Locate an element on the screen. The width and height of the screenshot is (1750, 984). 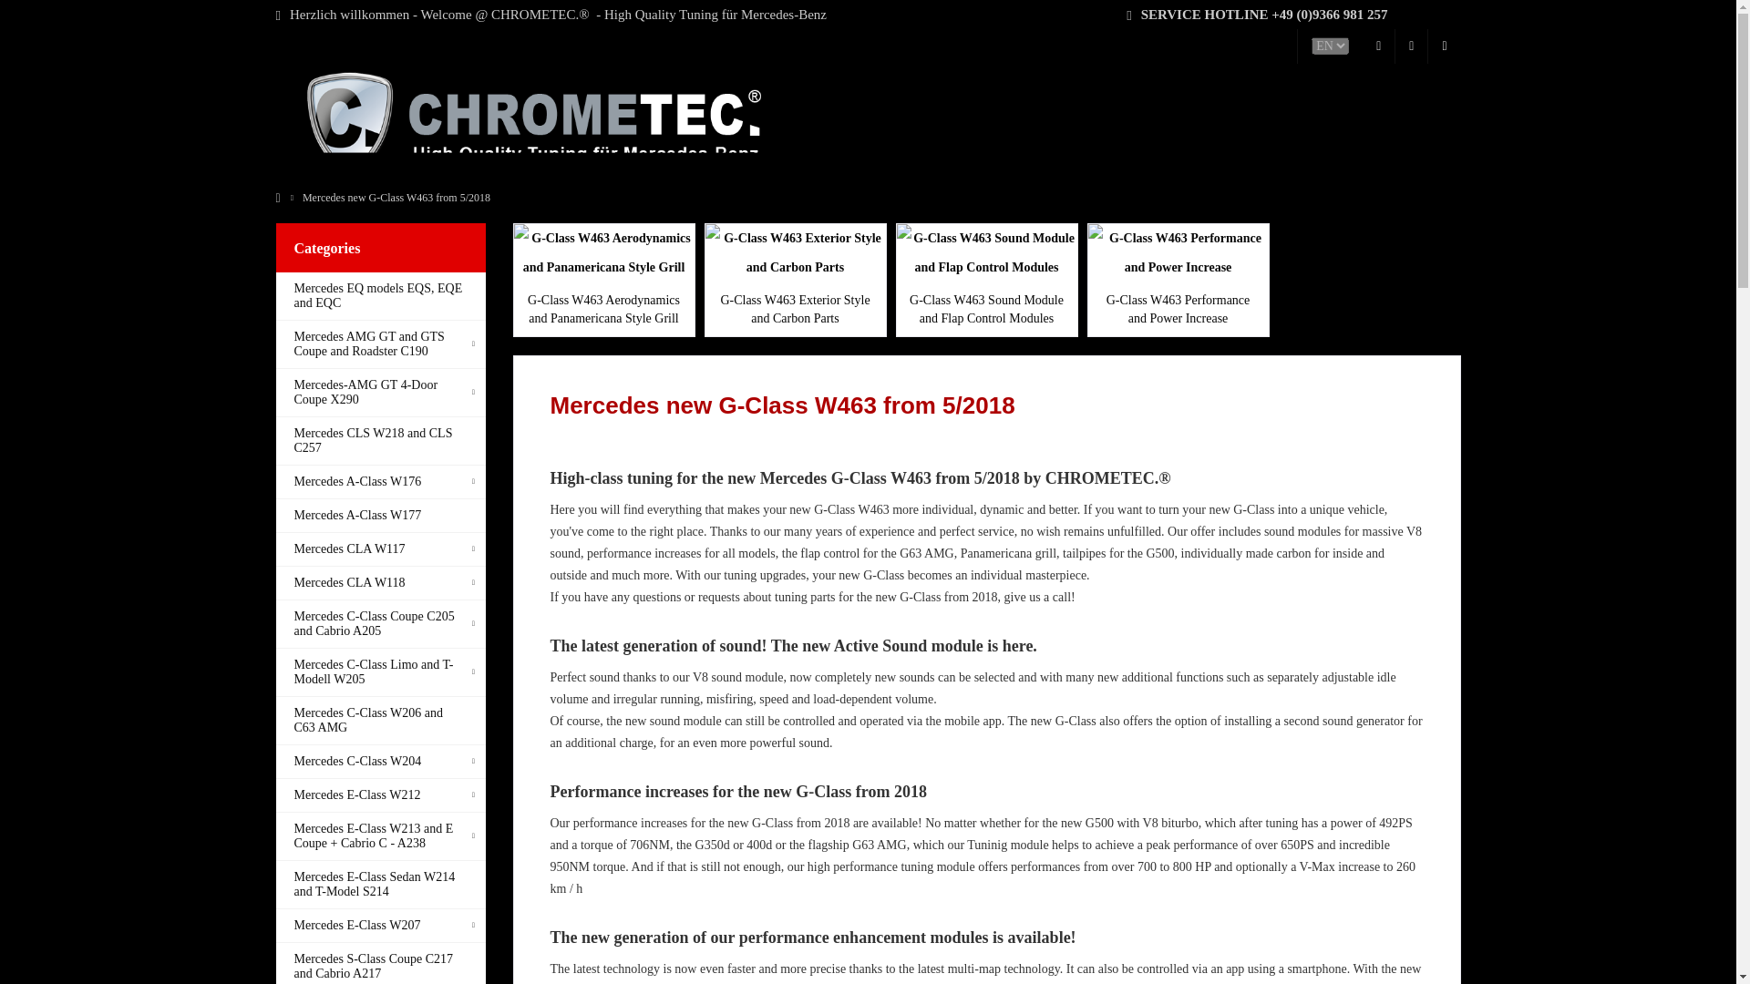
CHROMETEC. - Switch to homepage is located at coordinates (525, 128).